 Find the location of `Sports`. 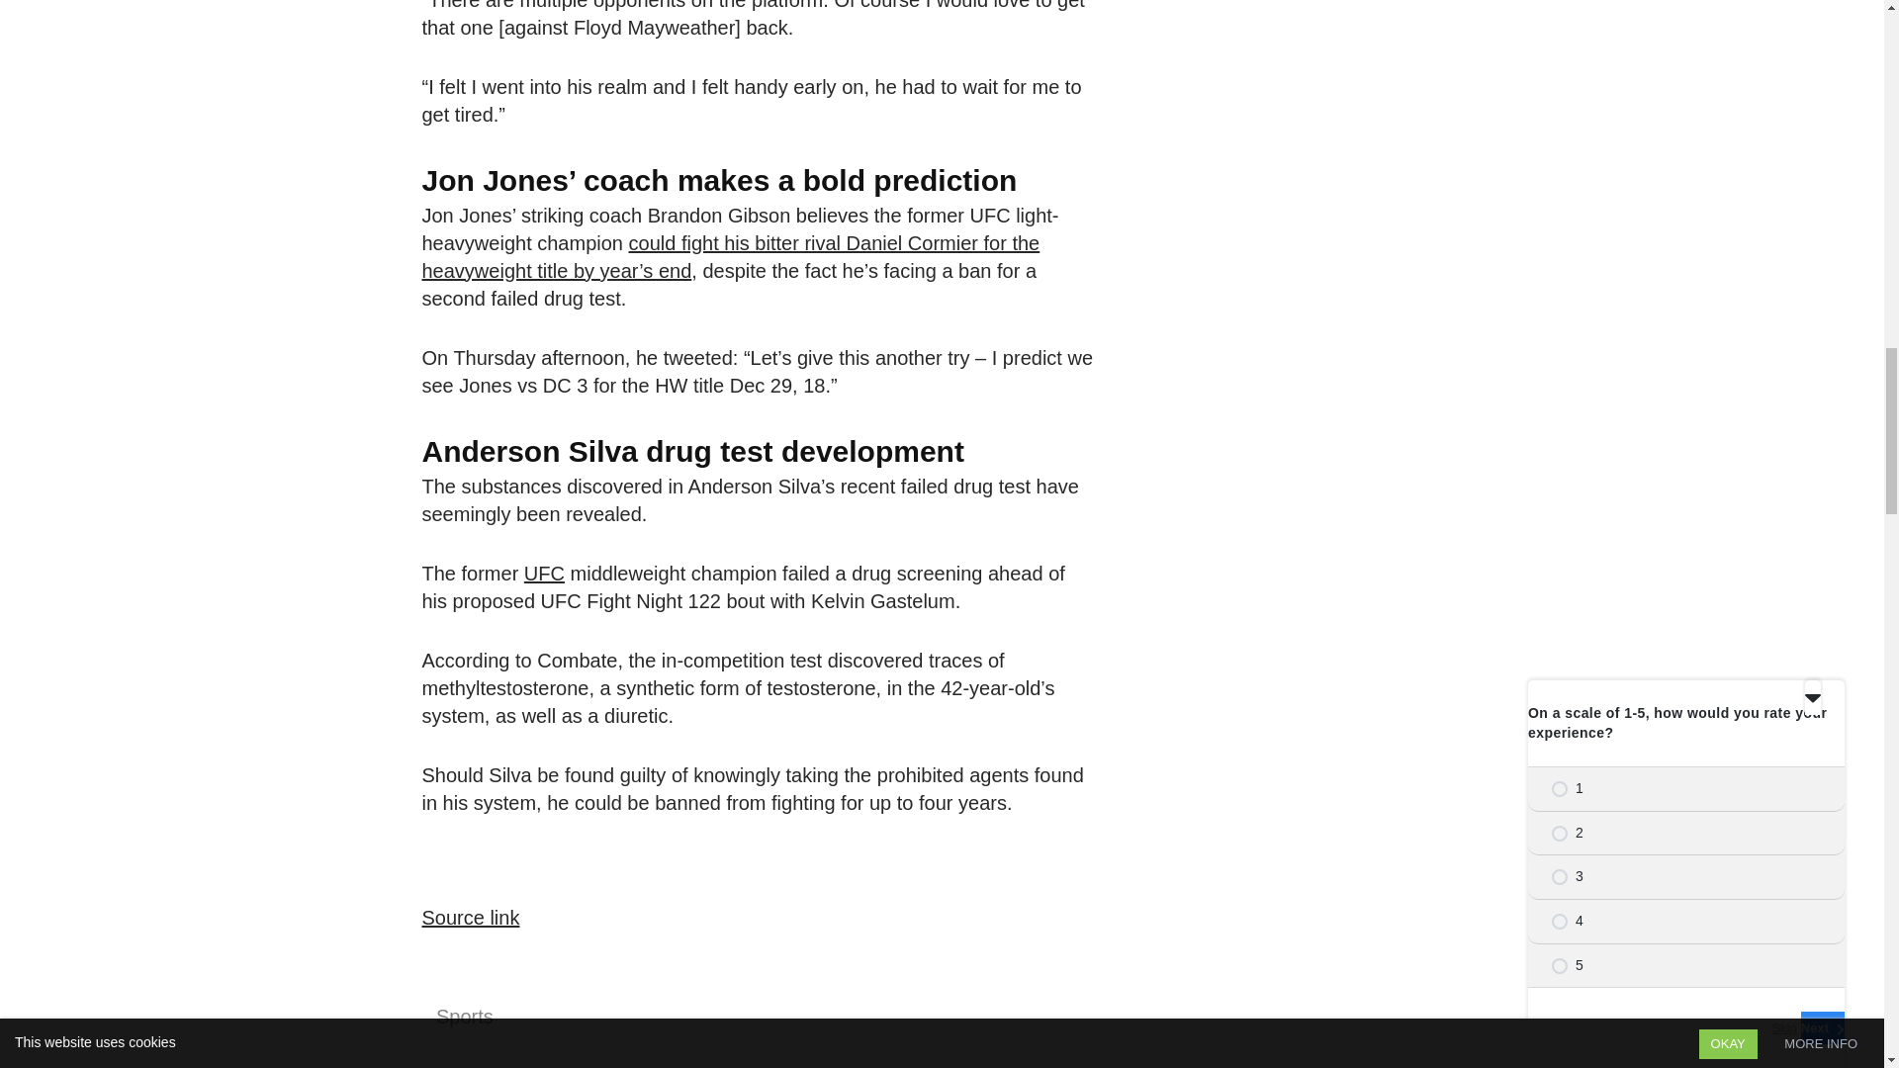

Sports is located at coordinates (465, 1017).